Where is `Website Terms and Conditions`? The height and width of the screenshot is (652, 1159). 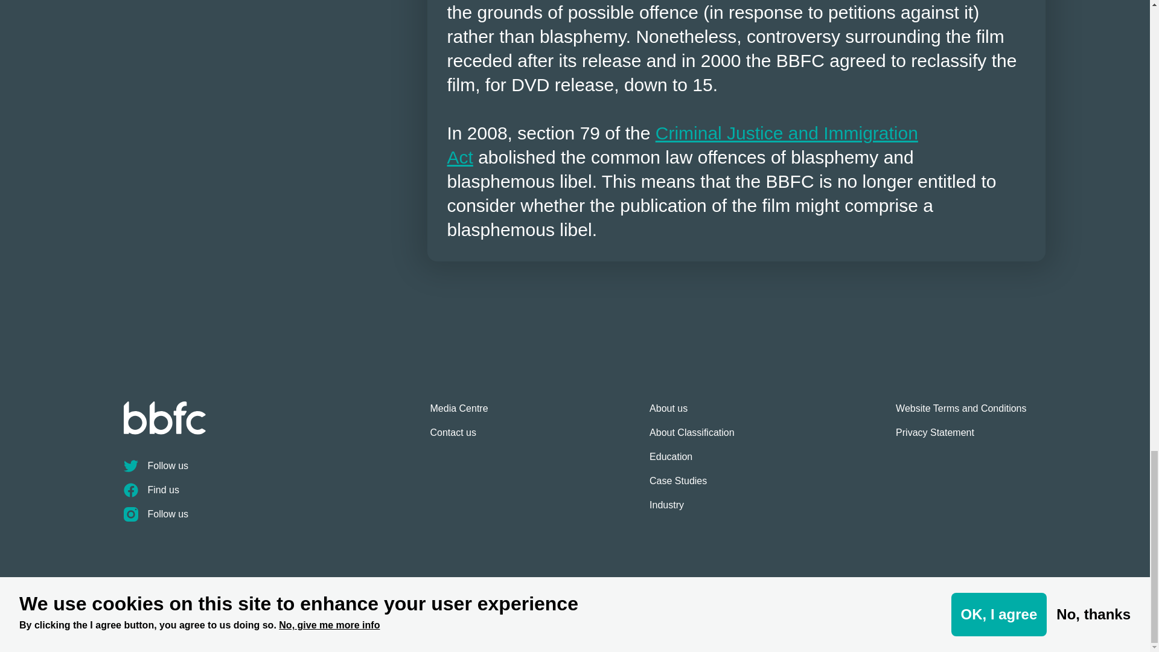
Website Terms and Conditions is located at coordinates (961, 414).